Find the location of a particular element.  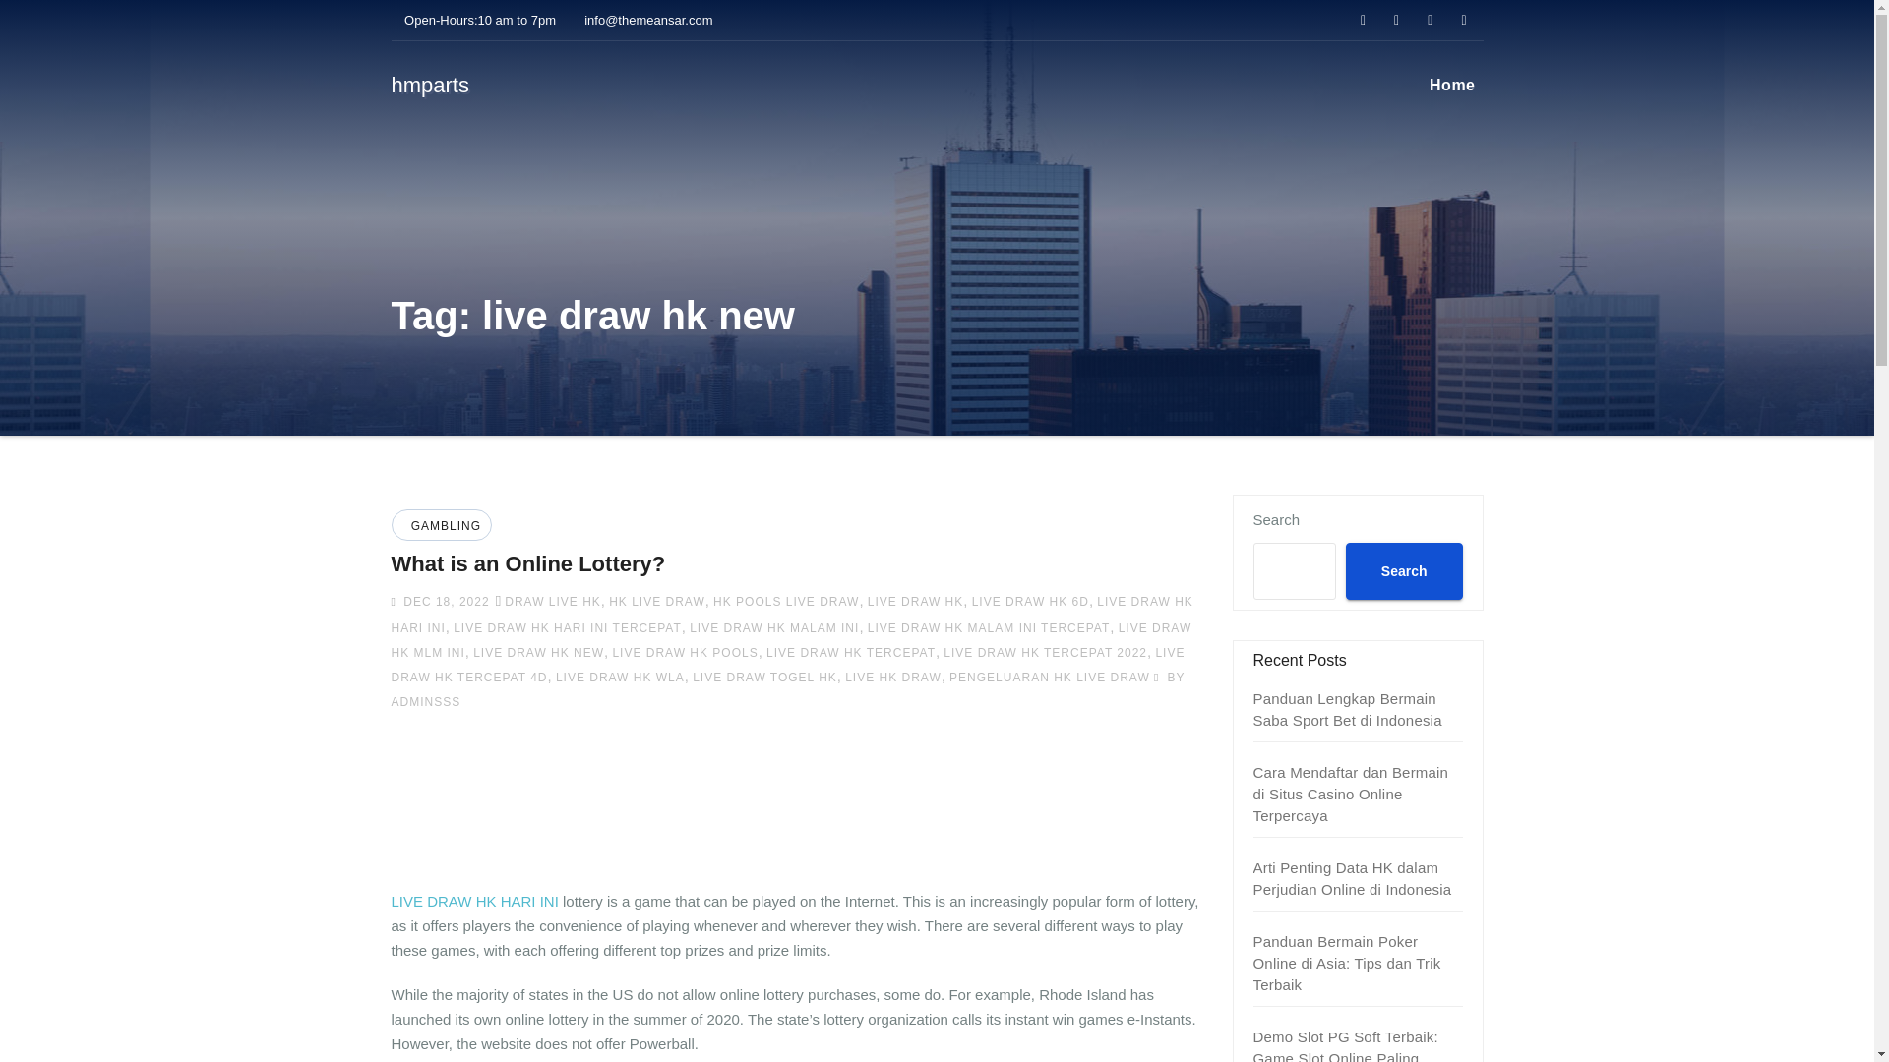

LIVE DRAW HK MALAM INI is located at coordinates (773, 627).